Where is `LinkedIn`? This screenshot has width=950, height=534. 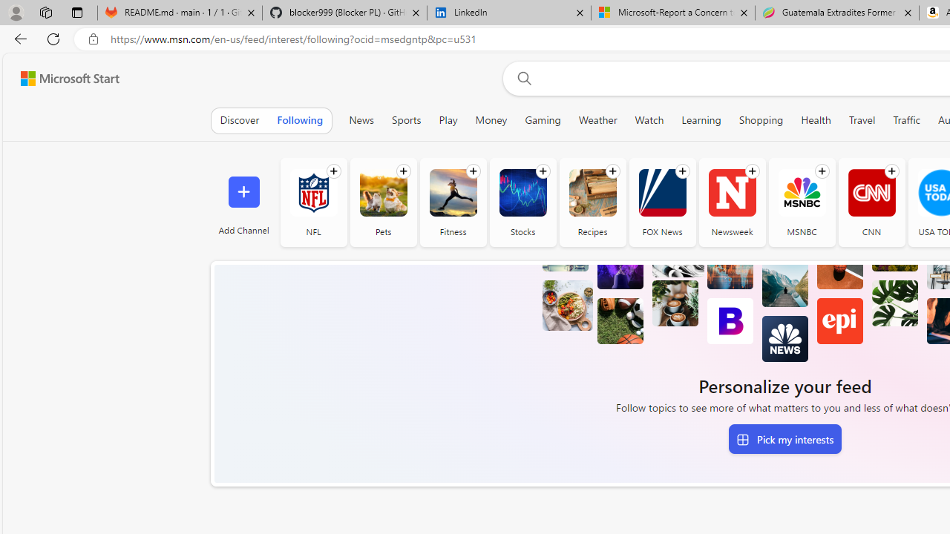 LinkedIn is located at coordinates (509, 13).